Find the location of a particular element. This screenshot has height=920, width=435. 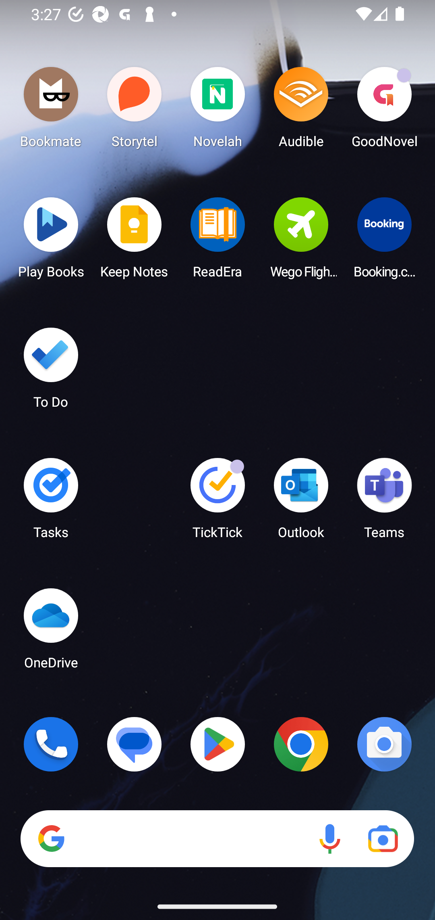

Outlook is located at coordinates (301, 502).